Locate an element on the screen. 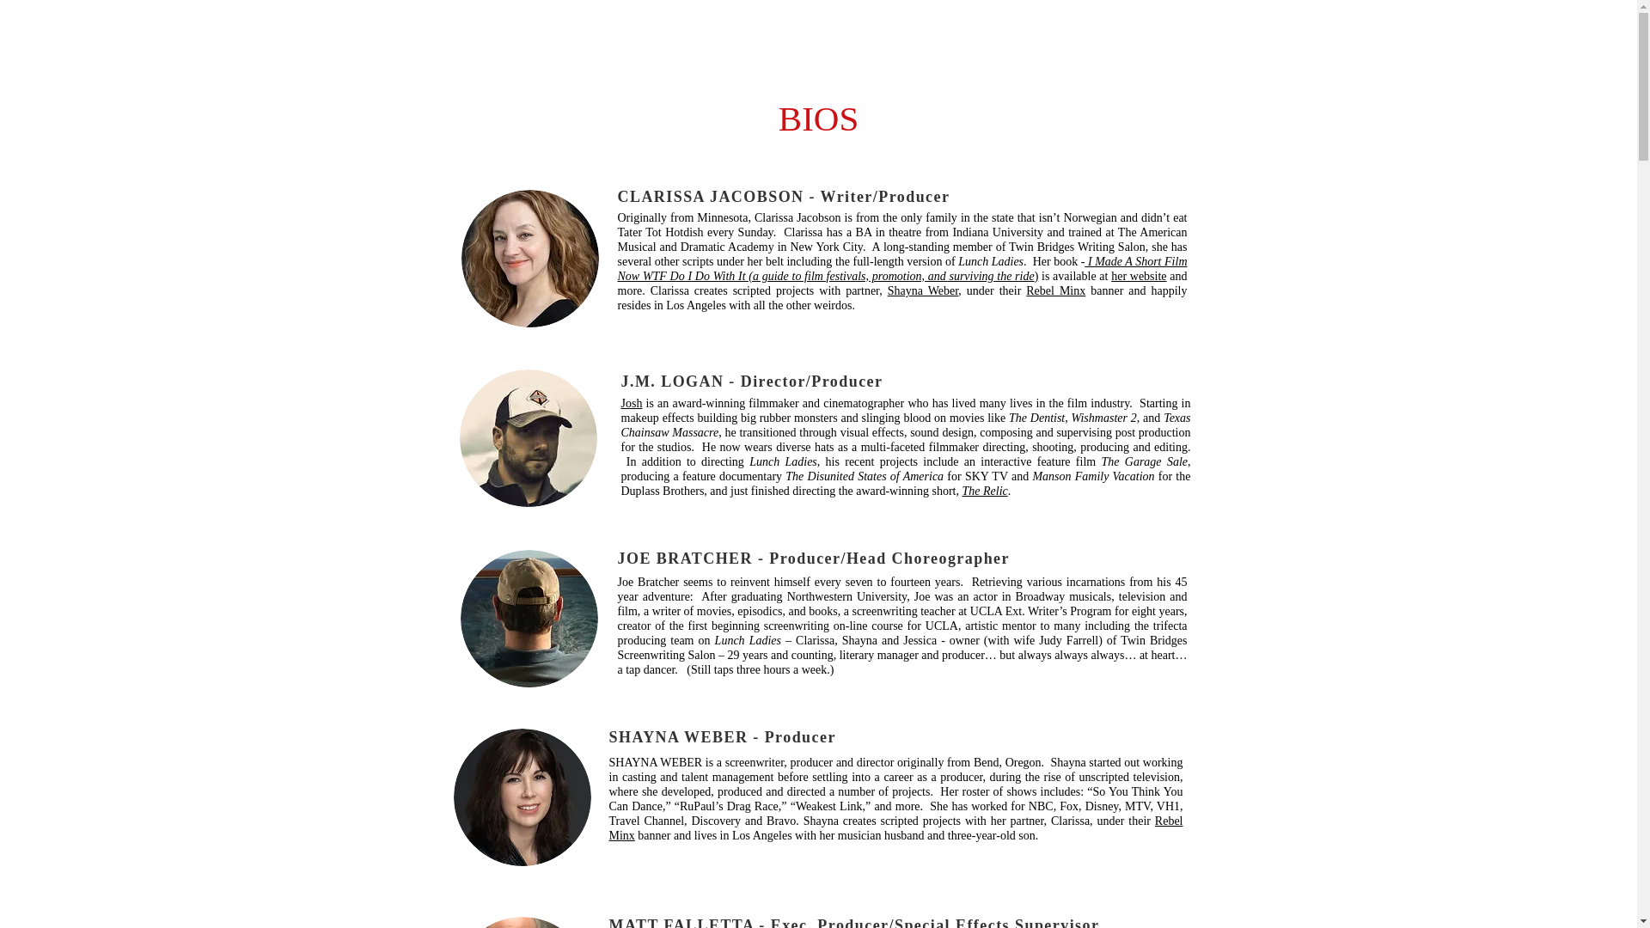  Rebel Minx is located at coordinates (1055, 290).